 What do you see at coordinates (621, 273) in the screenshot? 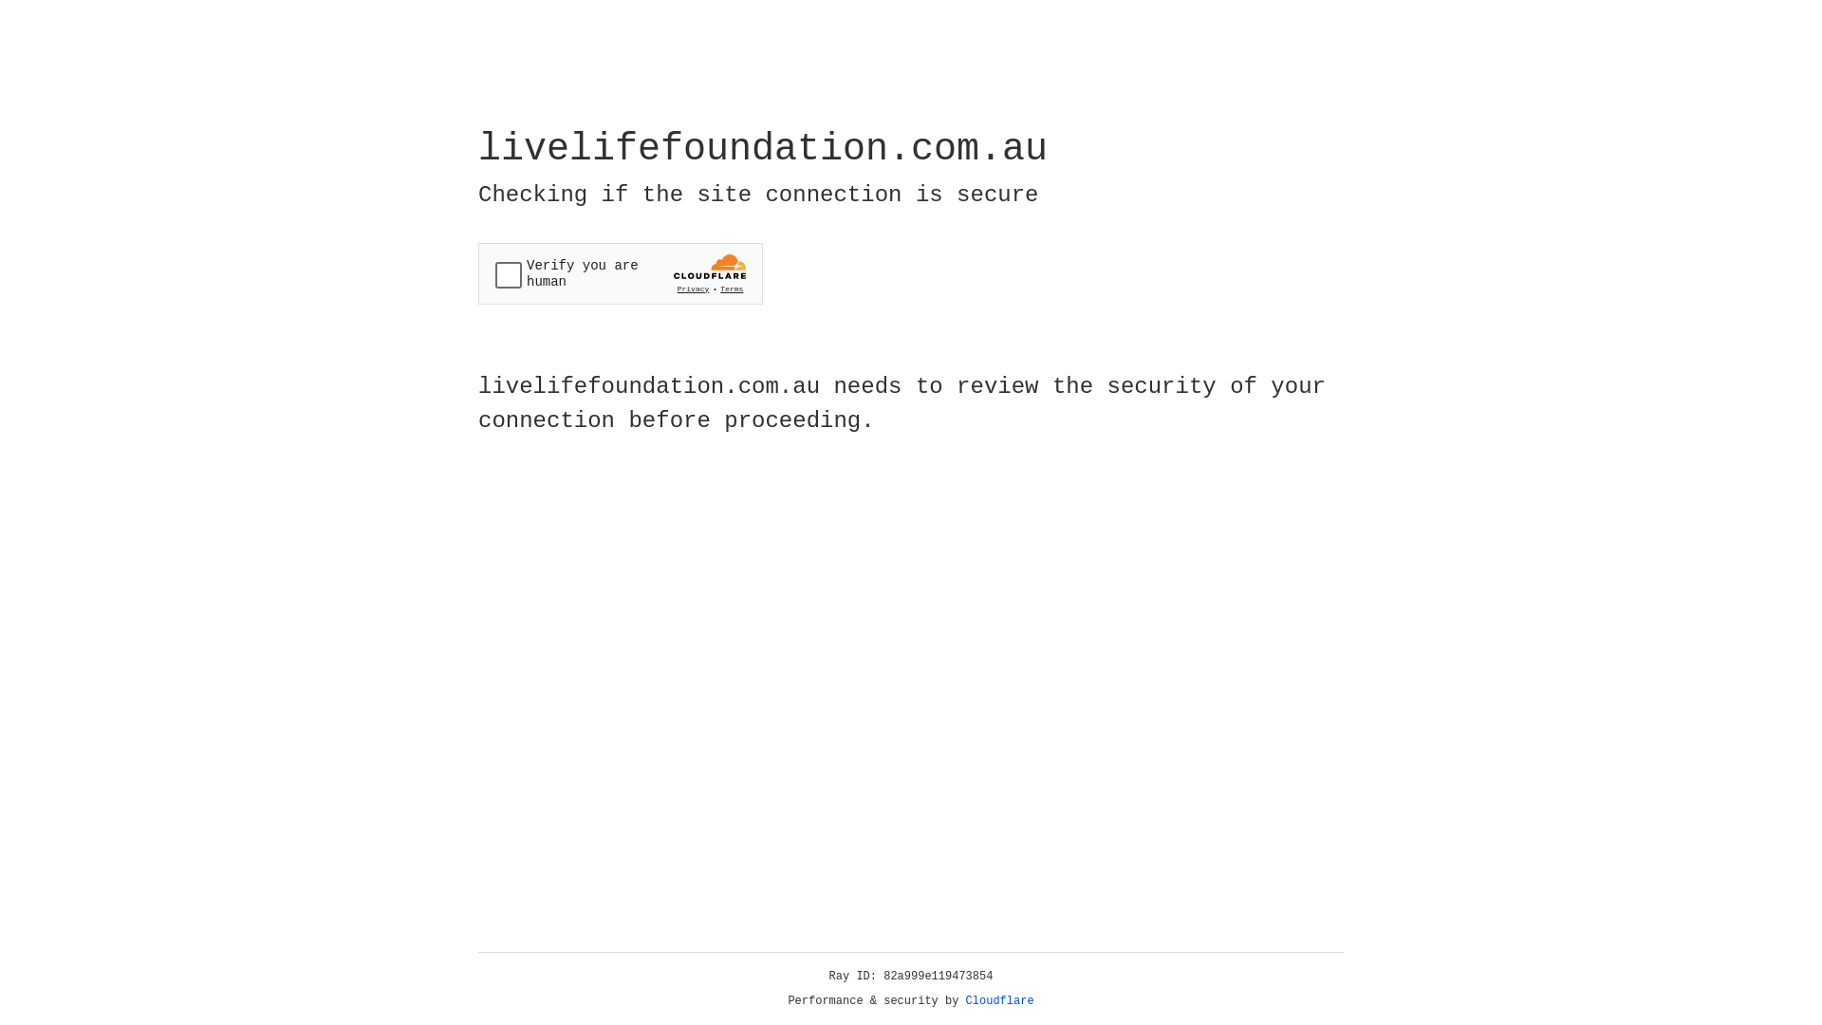
I see `Widget containing a Cloudflare security challenge` at bounding box center [621, 273].